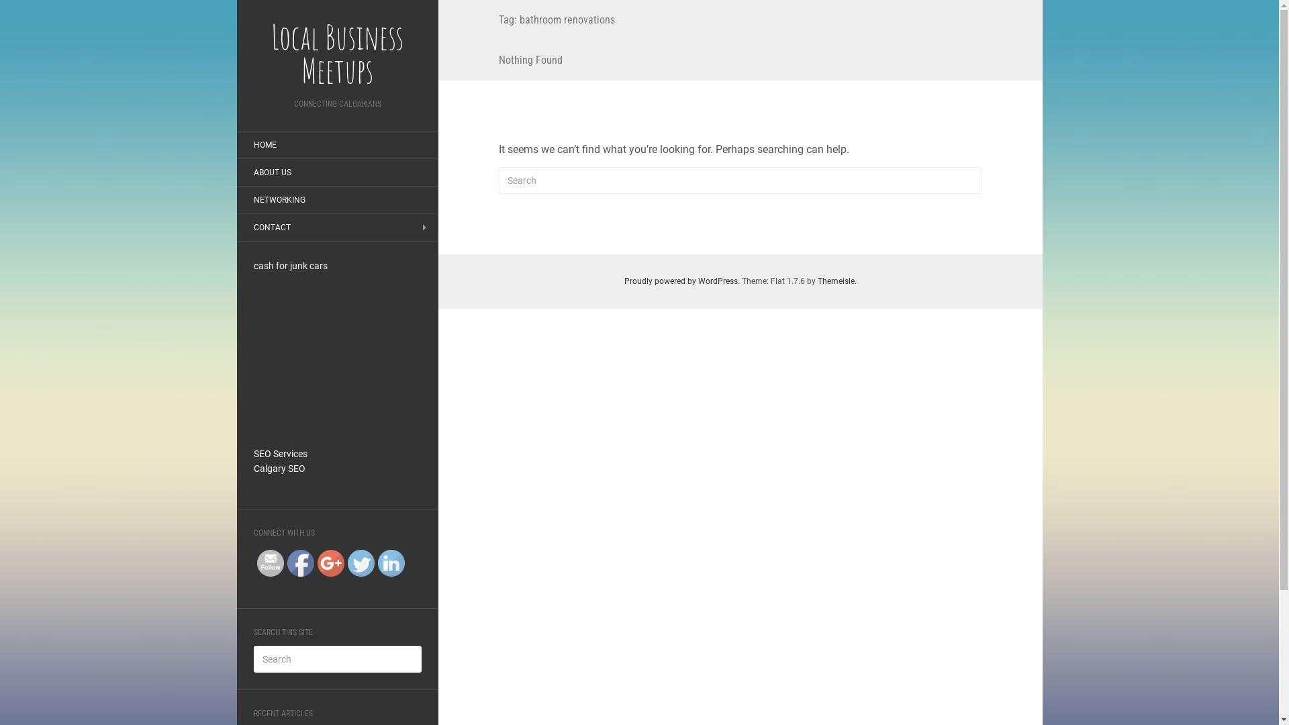  Describe the element at coordinates (301, 563) in the screenshot. I see `Facebook` at that location.